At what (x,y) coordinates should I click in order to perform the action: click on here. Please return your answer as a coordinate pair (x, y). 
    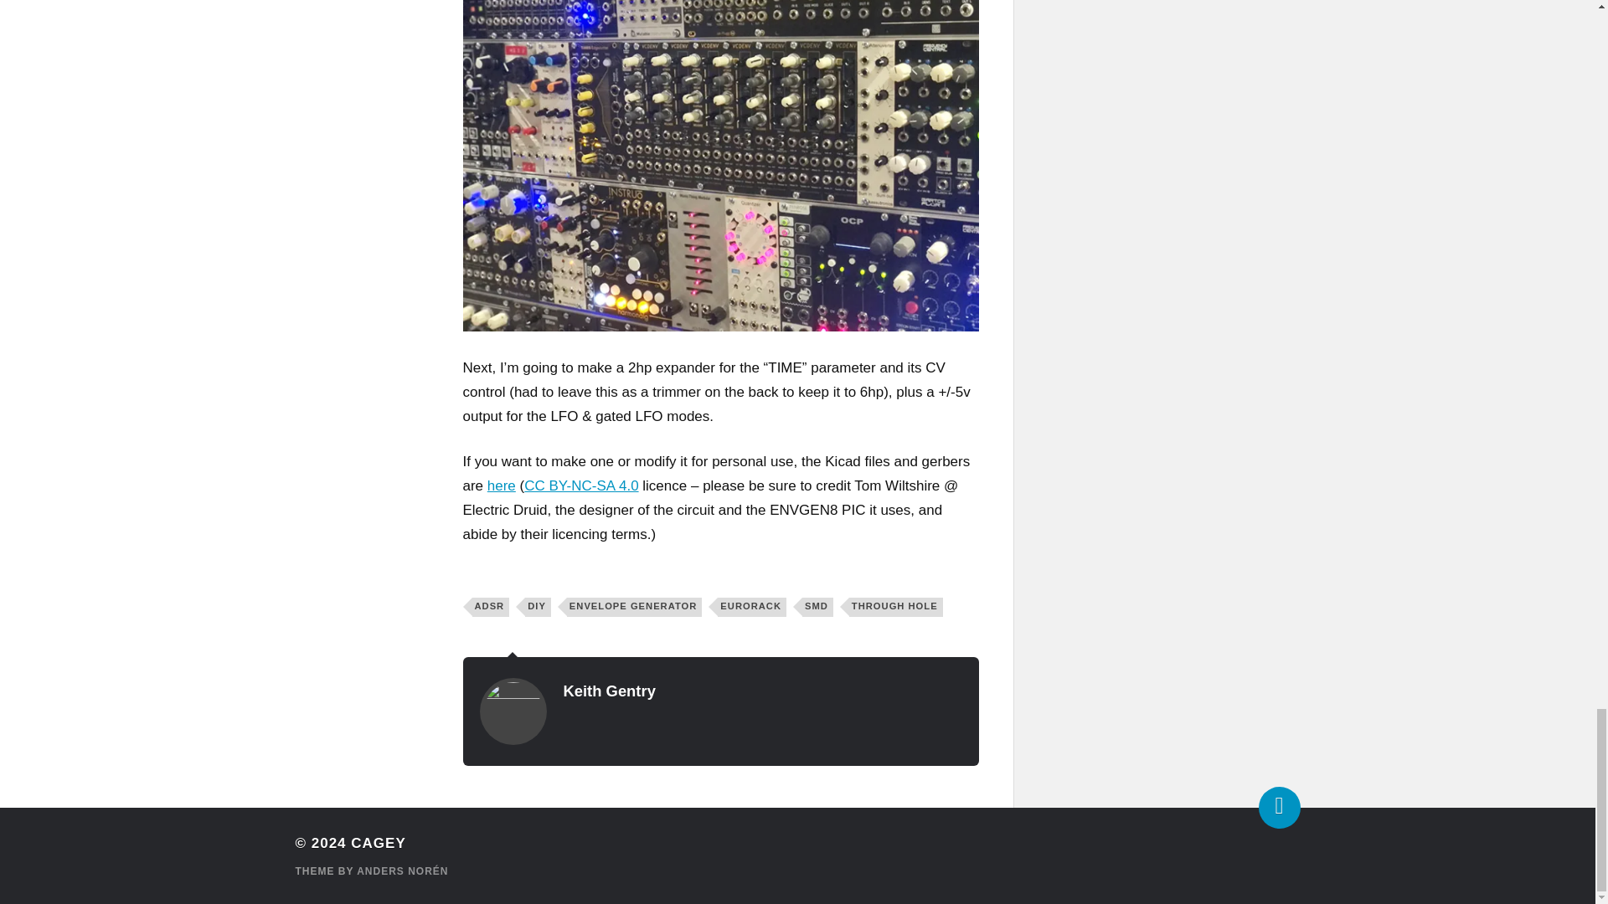
    Looking at the image, I should click on (501, 485).